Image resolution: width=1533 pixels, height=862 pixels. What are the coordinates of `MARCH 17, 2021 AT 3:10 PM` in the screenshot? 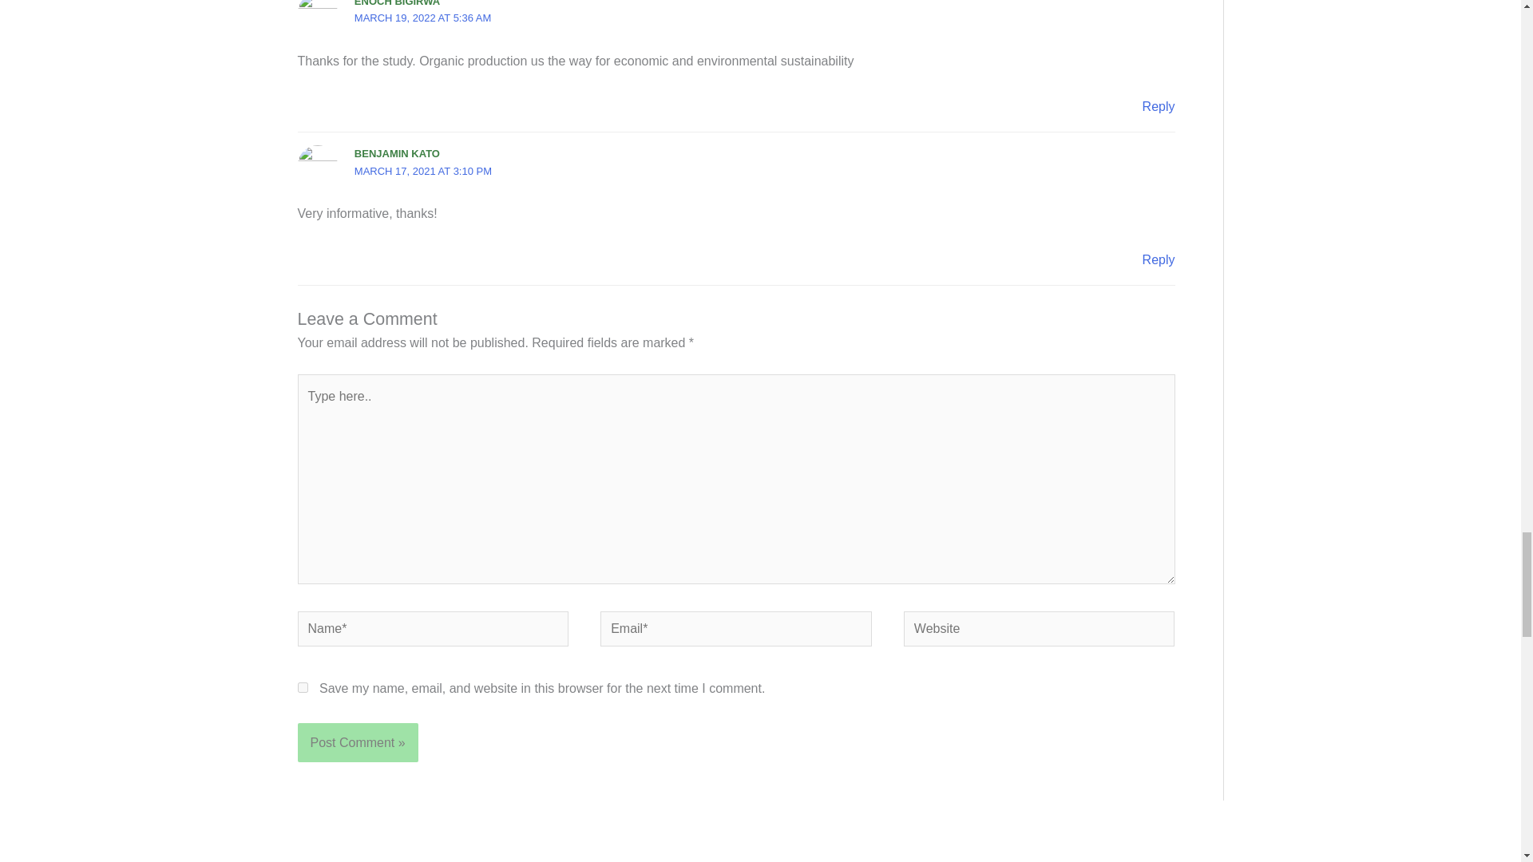 It's located at (423, 171).